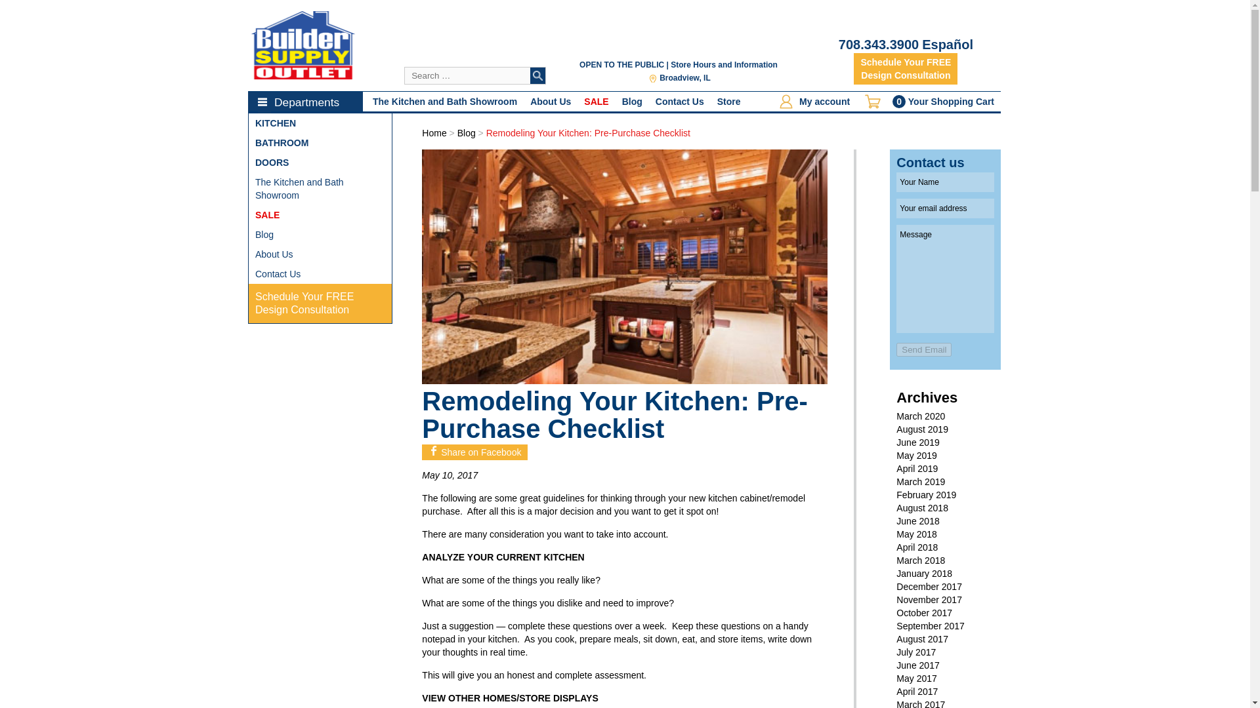 This screenshot has width=1260, height=708. What do you see at coordinates (596, 101) in the screenshot?
I see `SALE` at bounding box center [596, 101].